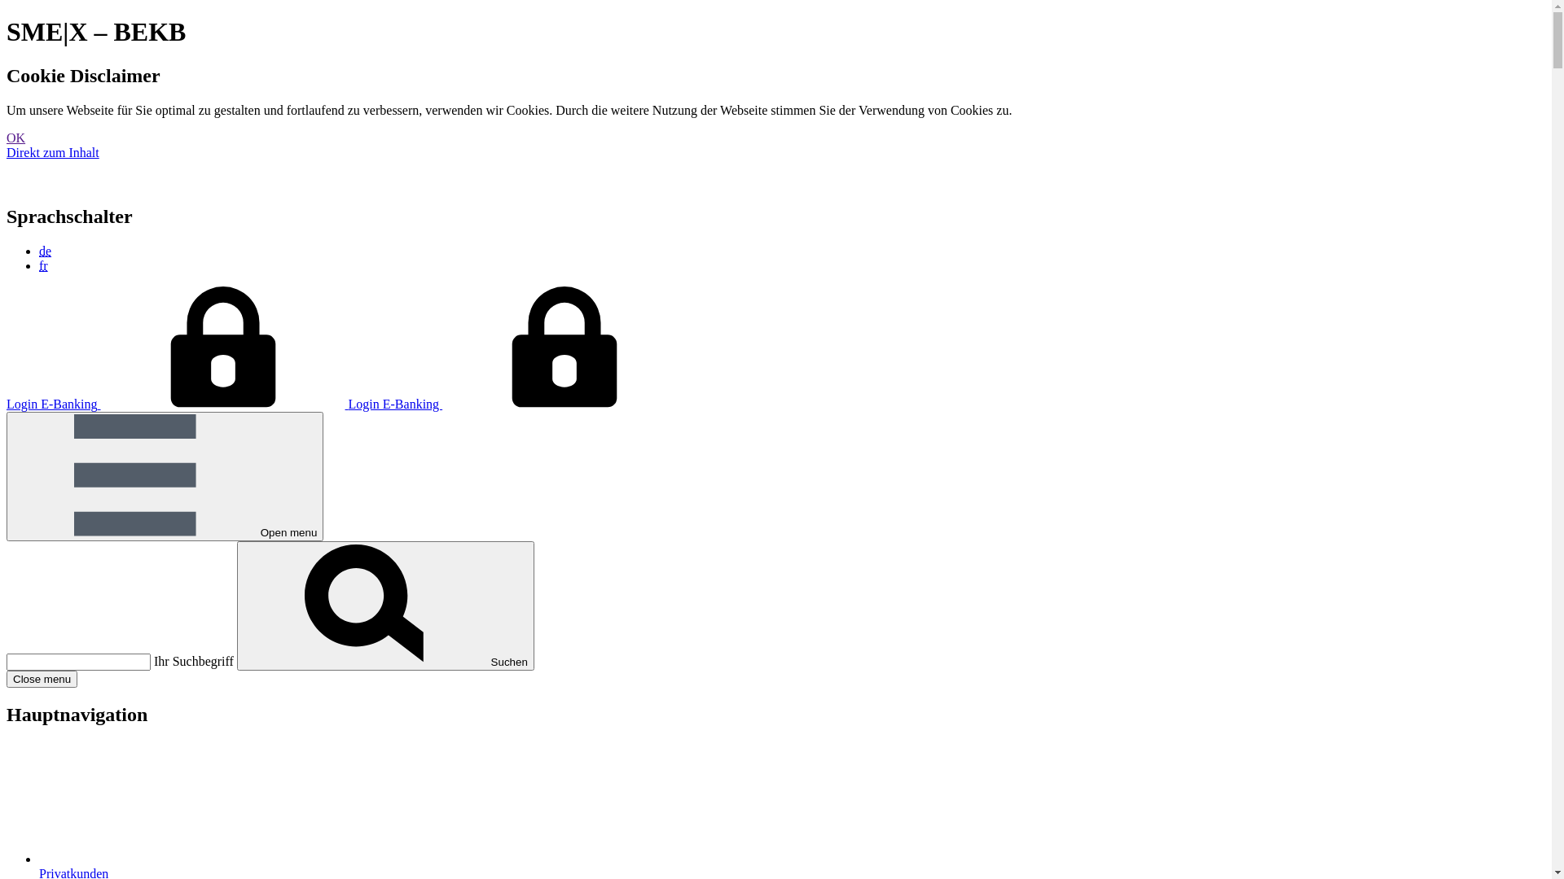 The width and height of the screenshot is (1564, 879). I want to click on fr, so click(44, 265).